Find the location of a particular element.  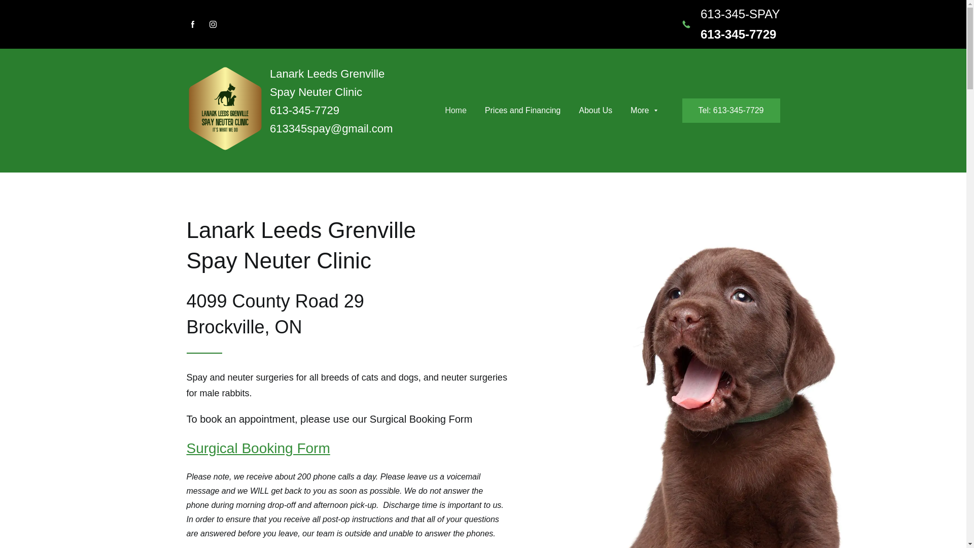

Tel: 613-345-7729 is located at coordinates (732, 111).